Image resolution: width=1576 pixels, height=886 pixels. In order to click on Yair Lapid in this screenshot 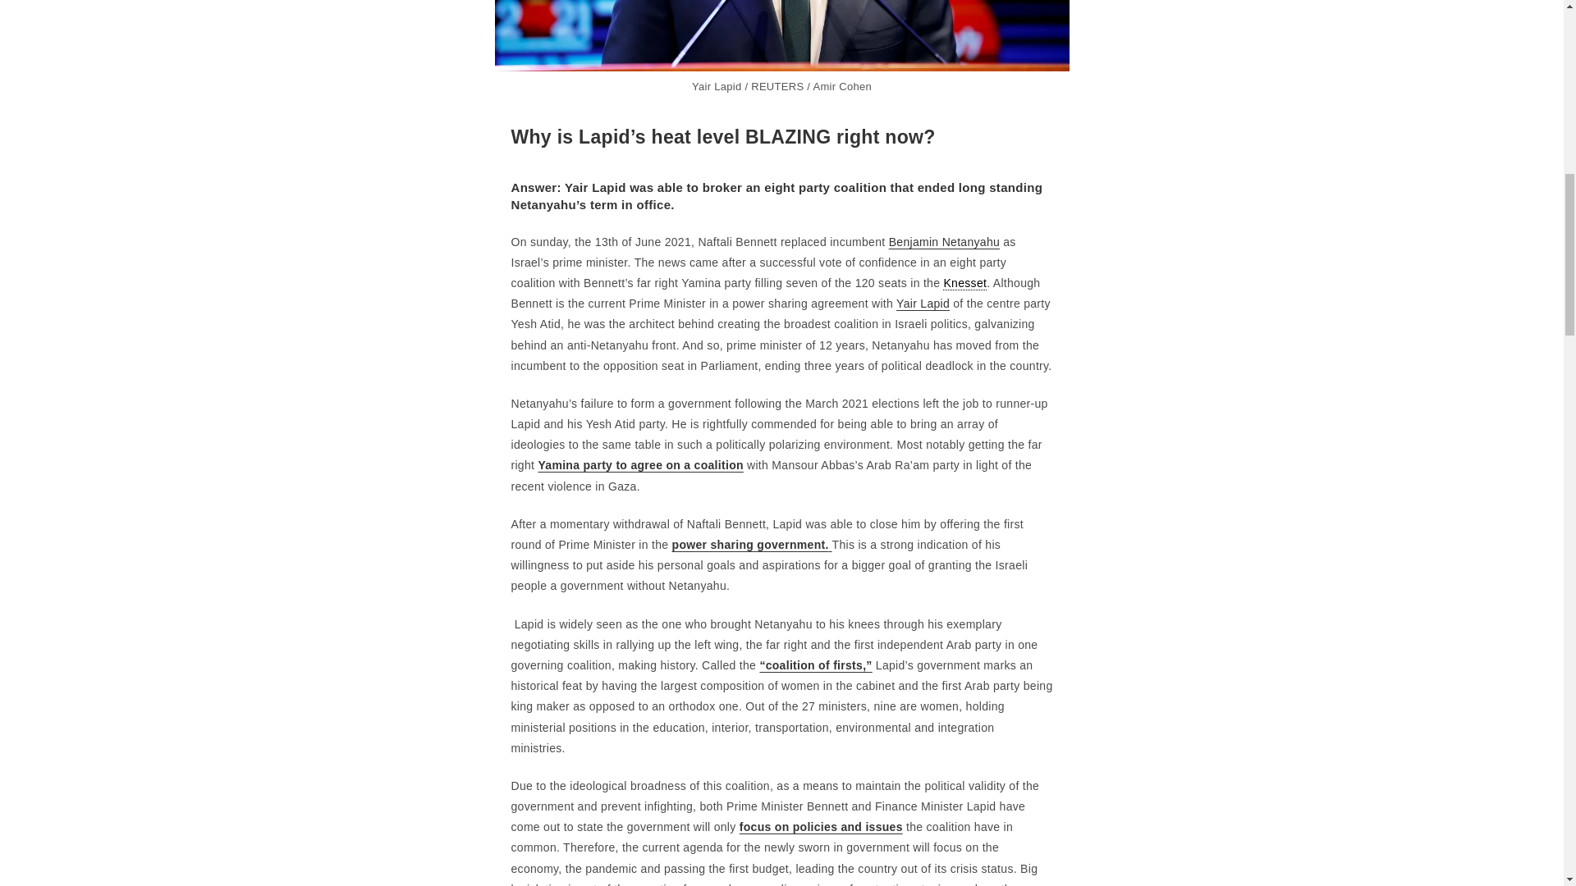, I will do `click(923, 304)`.